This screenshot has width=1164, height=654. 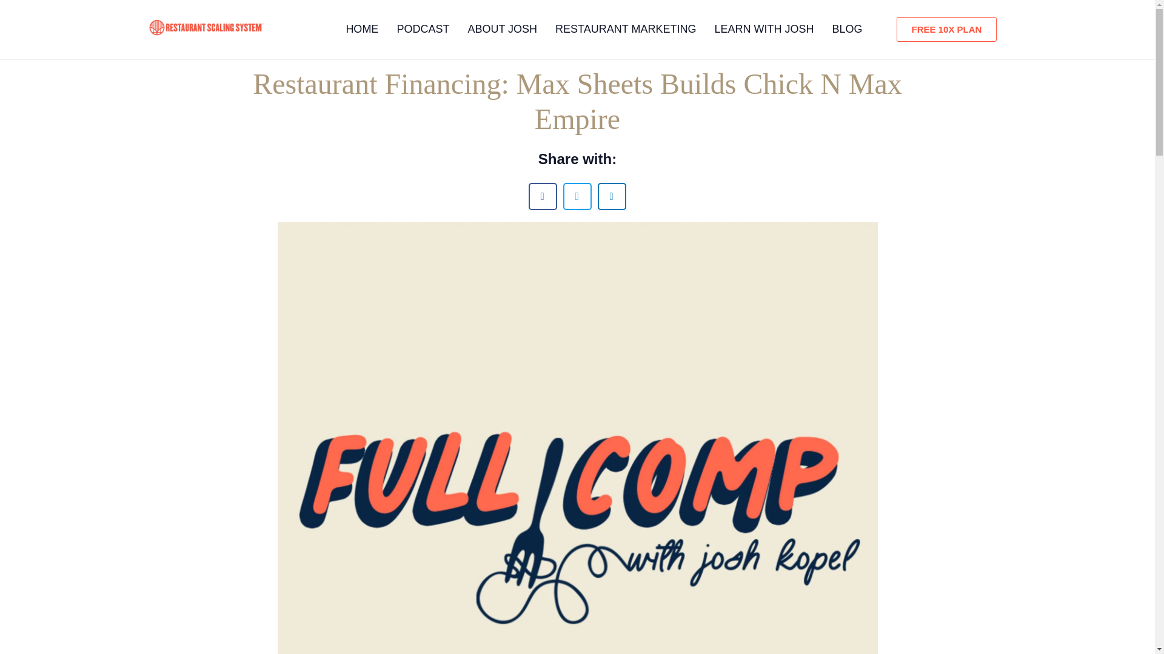 I want to click on PODCAST, so click(x=423, y=29).